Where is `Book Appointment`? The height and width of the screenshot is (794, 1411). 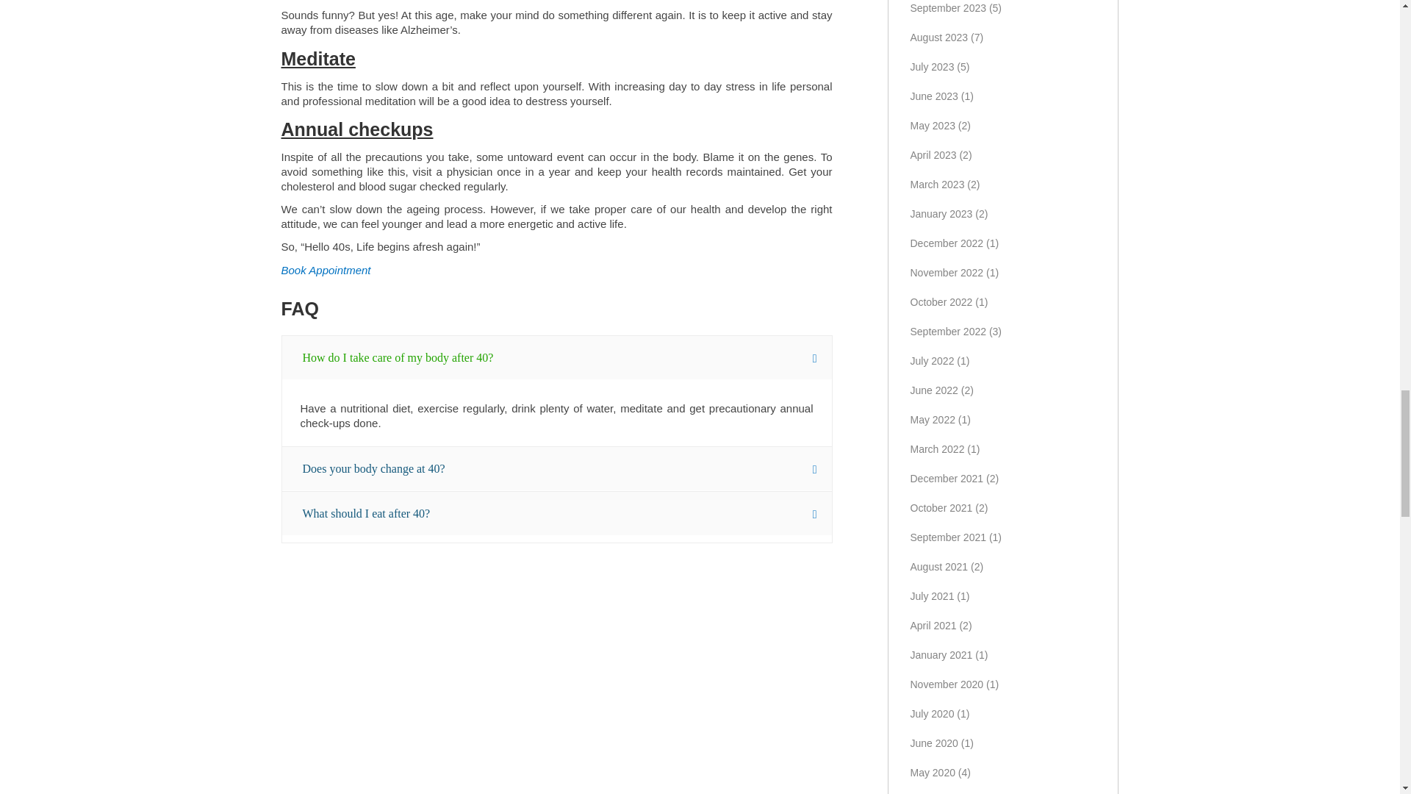 Book Appointment is located at coordinates (325, 269).